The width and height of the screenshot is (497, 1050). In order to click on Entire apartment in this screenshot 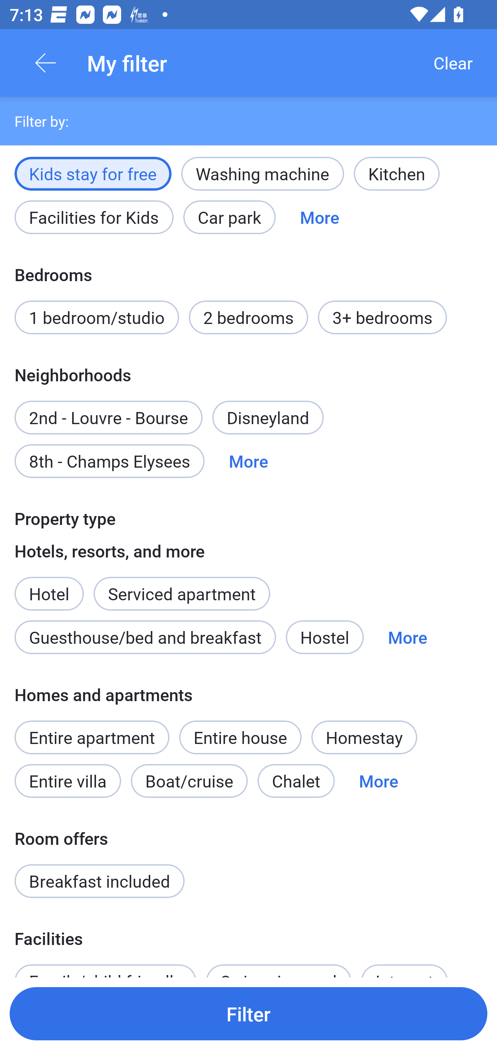, I will do `click(92, 738)`.